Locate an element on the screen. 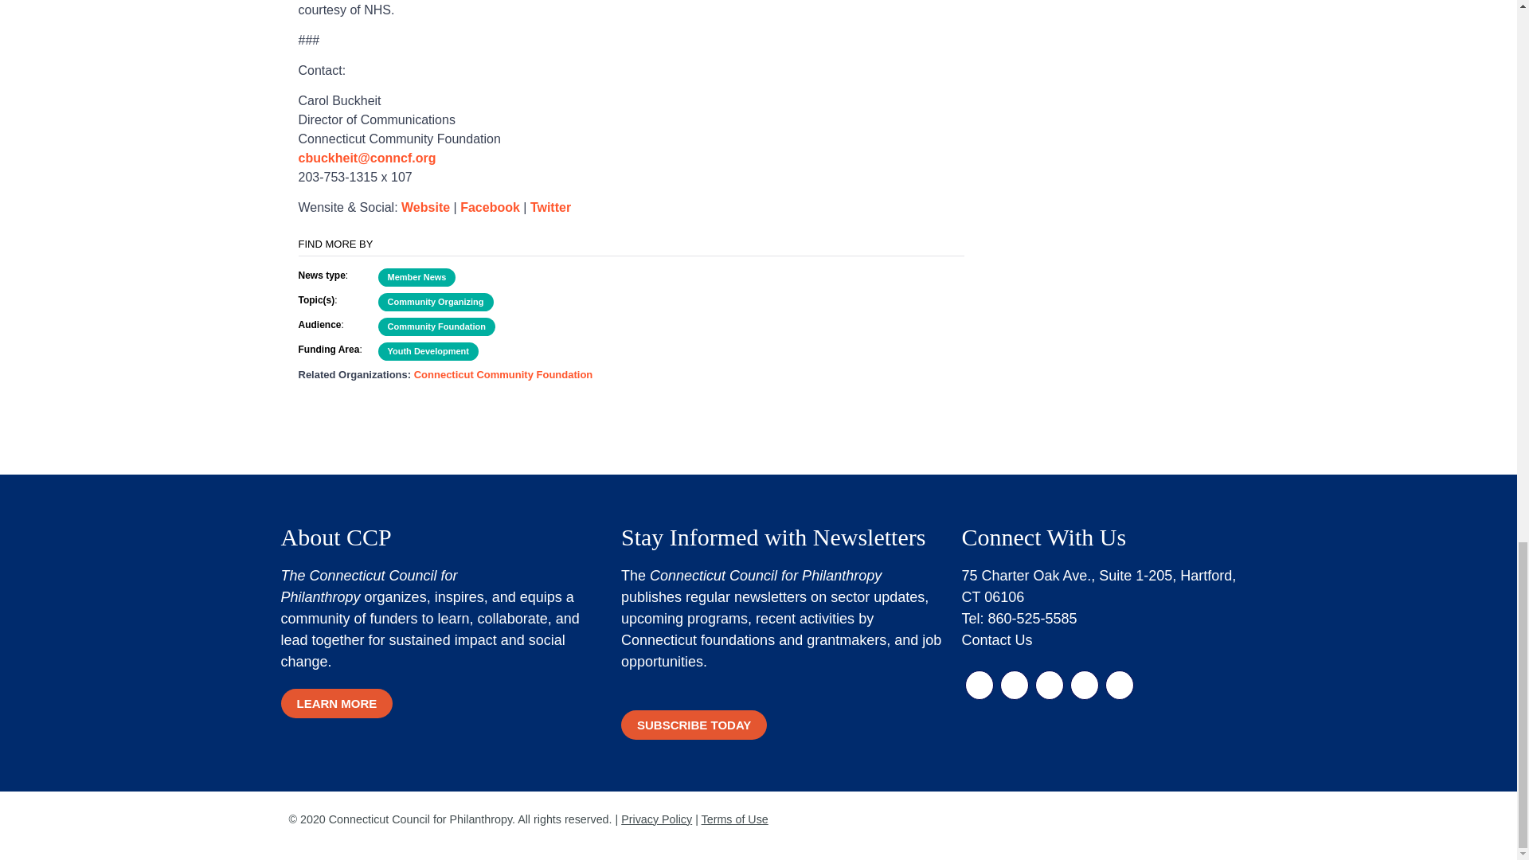 This screenshot has height=860, width=1529. Community Foundation is located at coordinates (436, 326).